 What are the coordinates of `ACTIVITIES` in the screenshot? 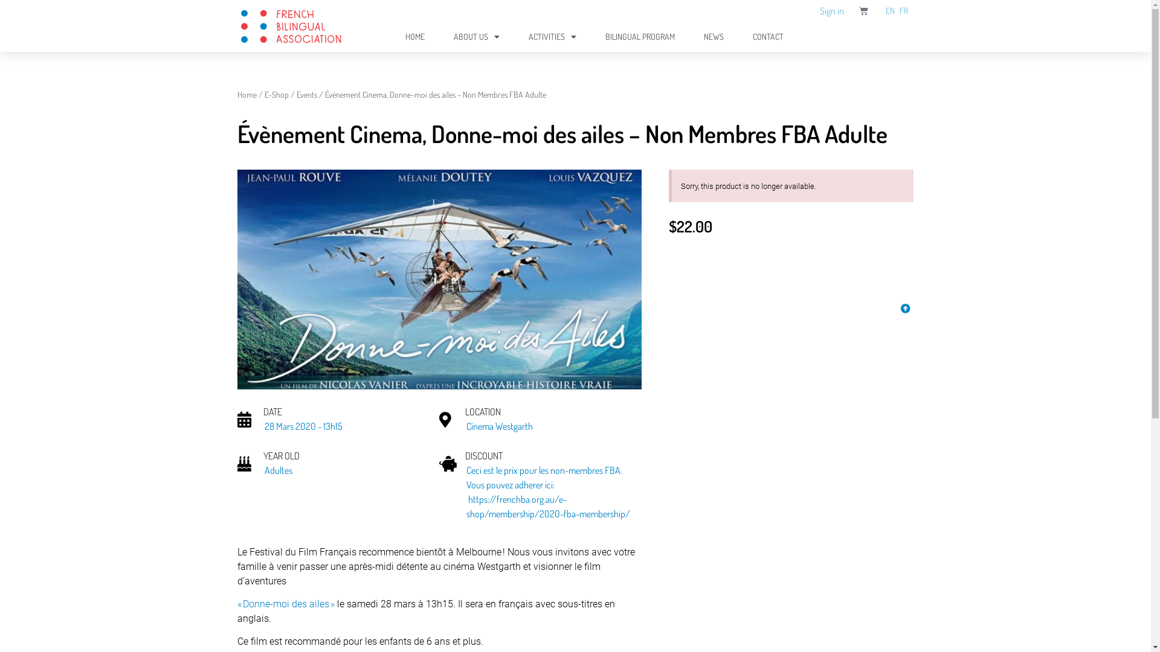 It's located at (552, 37).